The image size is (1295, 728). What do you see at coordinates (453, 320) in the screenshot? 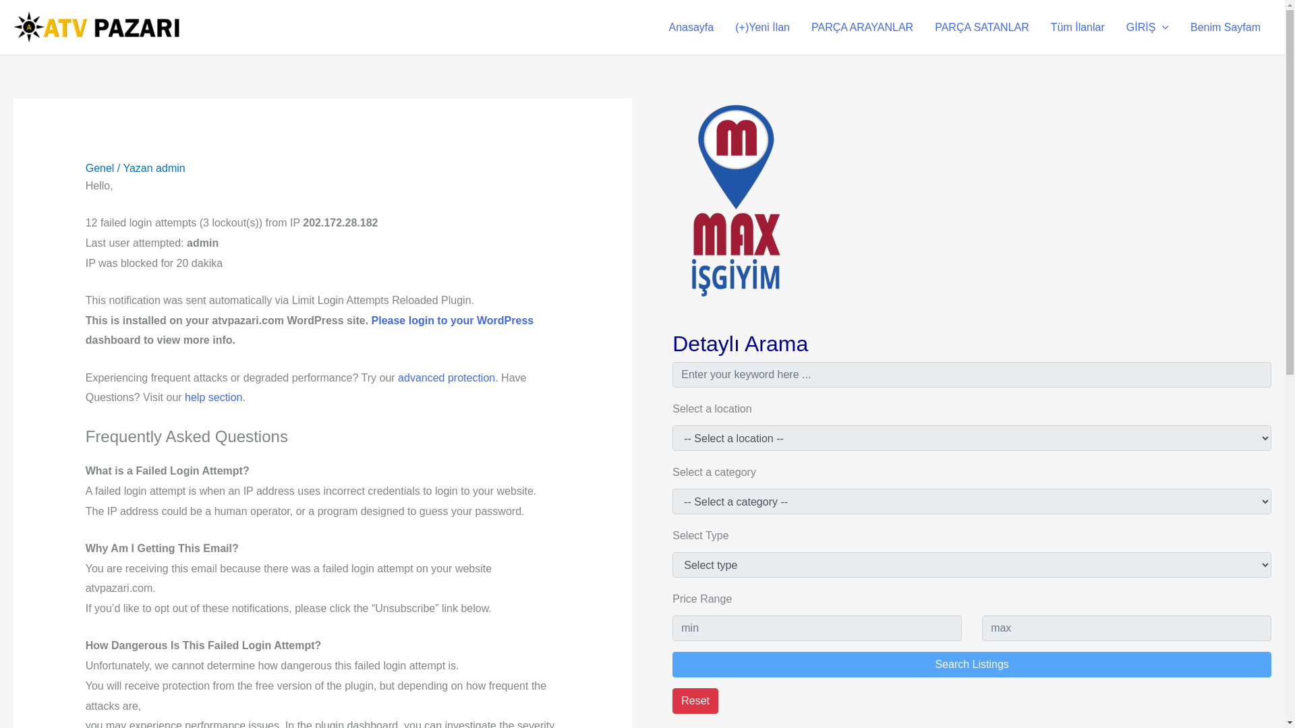
I see `Please login to your WordPress` at bounding box center [453, 320].